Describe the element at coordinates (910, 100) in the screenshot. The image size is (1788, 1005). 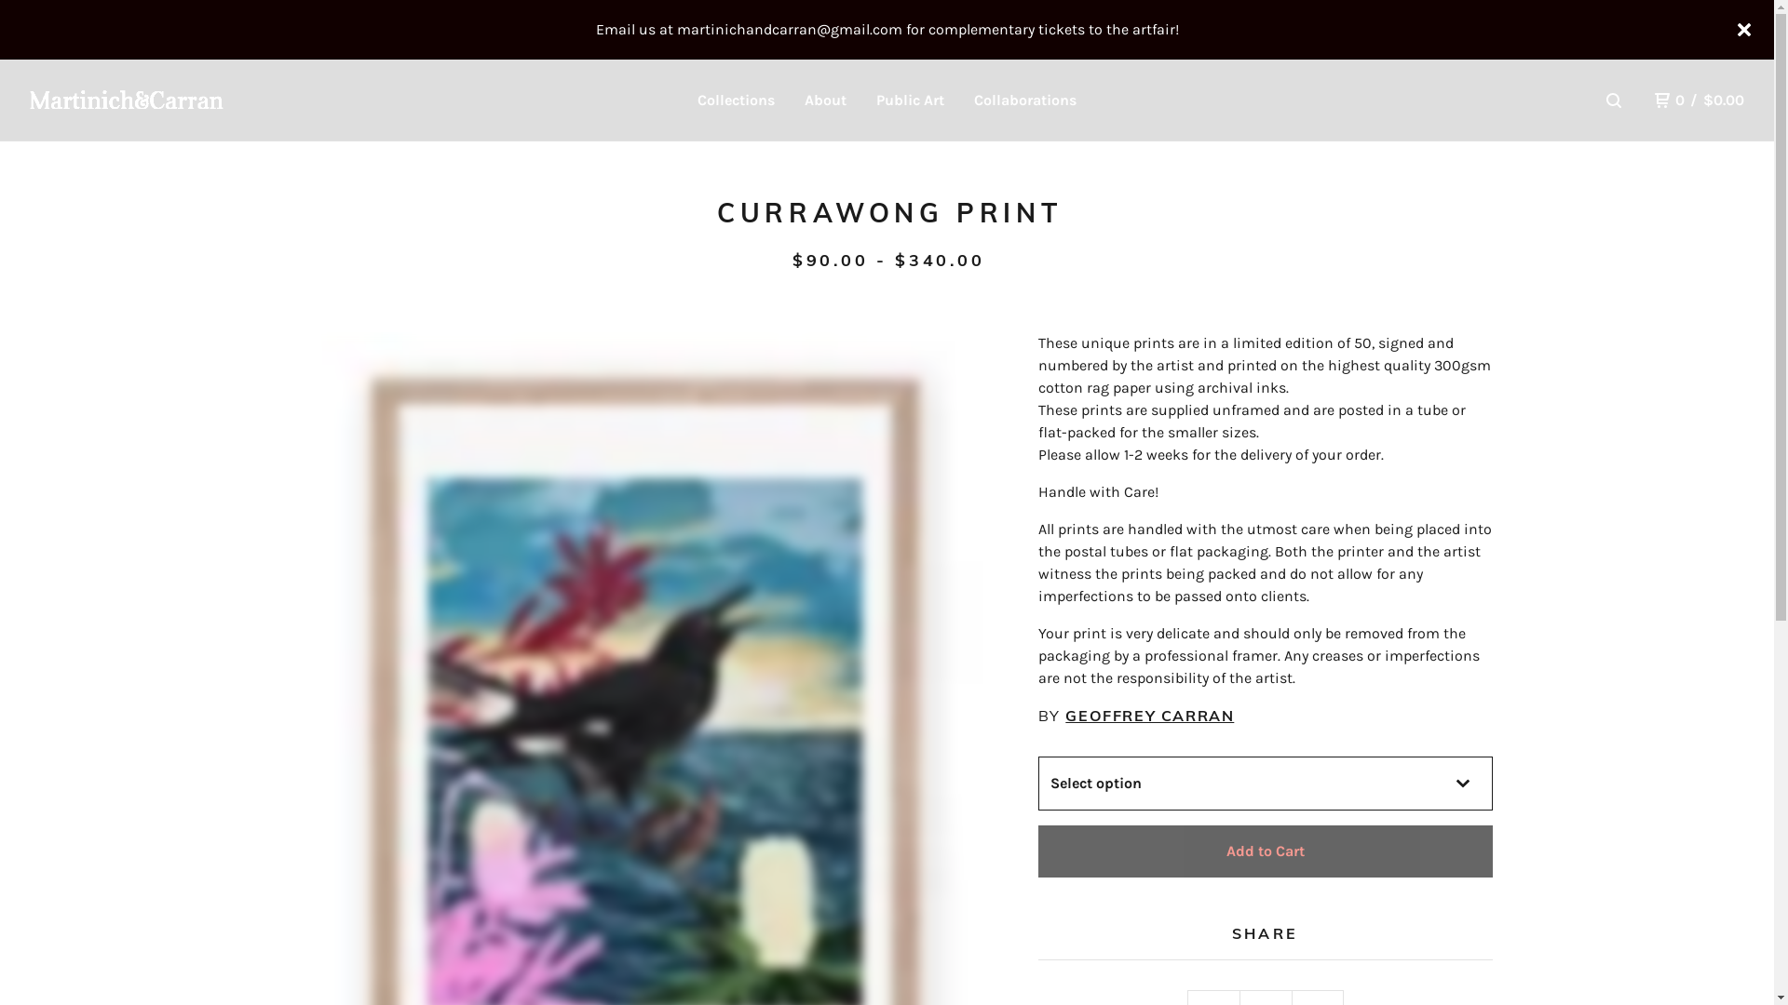
I see `Public Art` at that location.